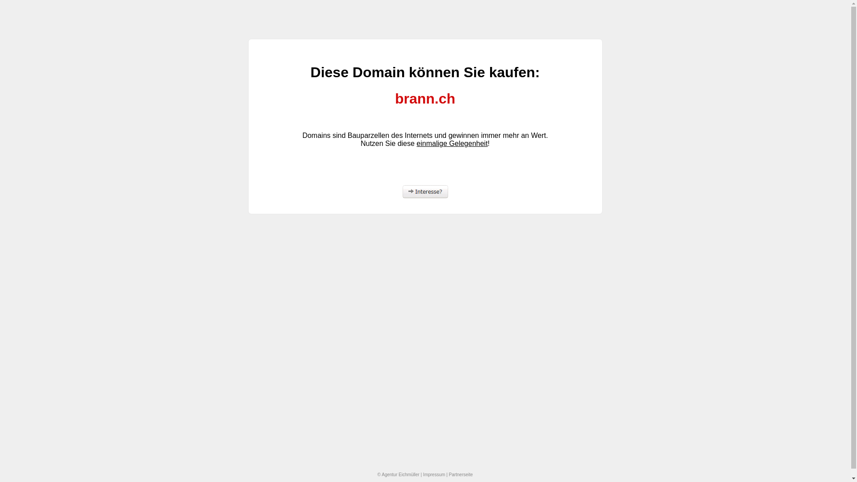 Image resolution: width=857 pixels, height=482 pixels. I want to click on brann.ch, so click(425, 99).